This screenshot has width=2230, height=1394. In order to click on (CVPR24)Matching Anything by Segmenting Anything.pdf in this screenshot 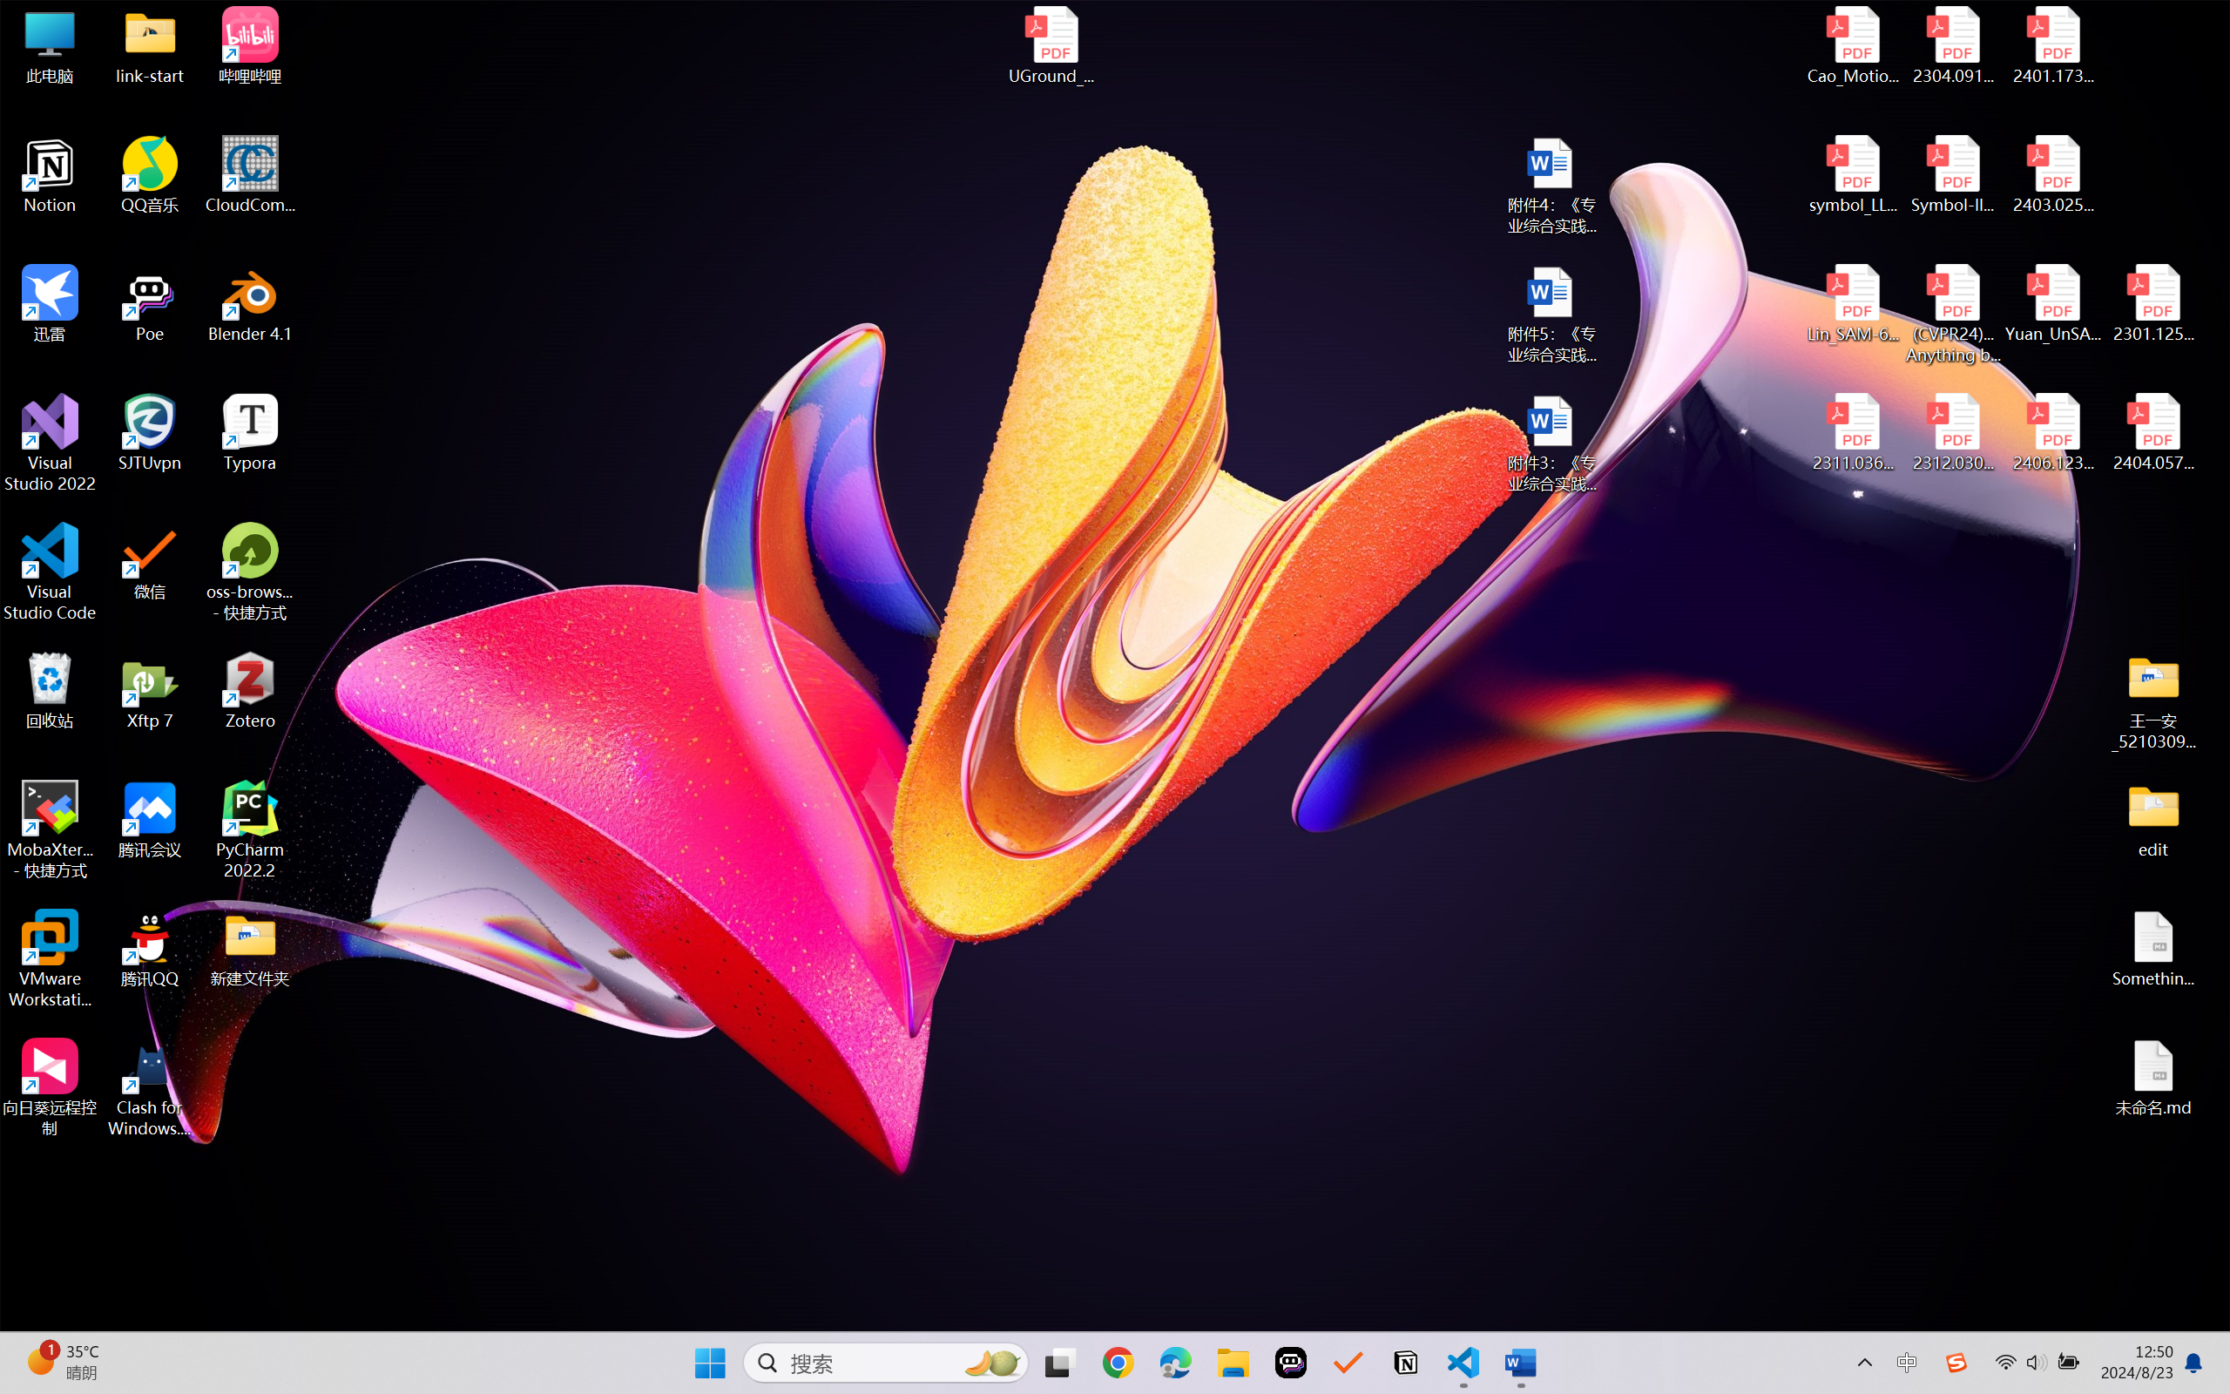, I will do `click(1953, 314)`.